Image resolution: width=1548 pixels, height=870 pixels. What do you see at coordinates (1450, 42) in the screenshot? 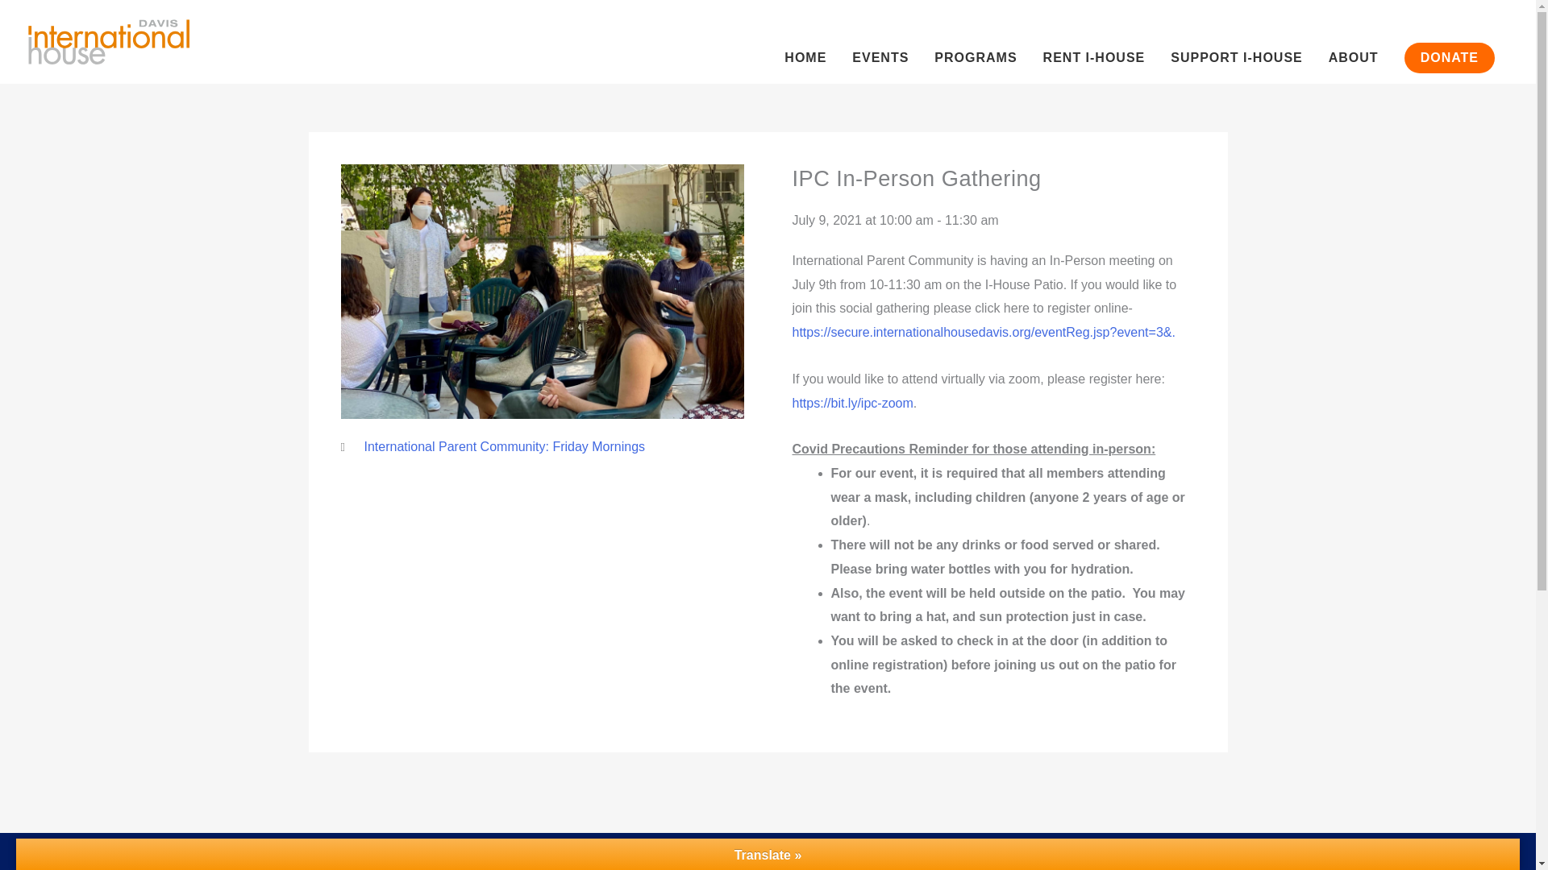
I see `DONATE` at bounding box center [1450, 42].